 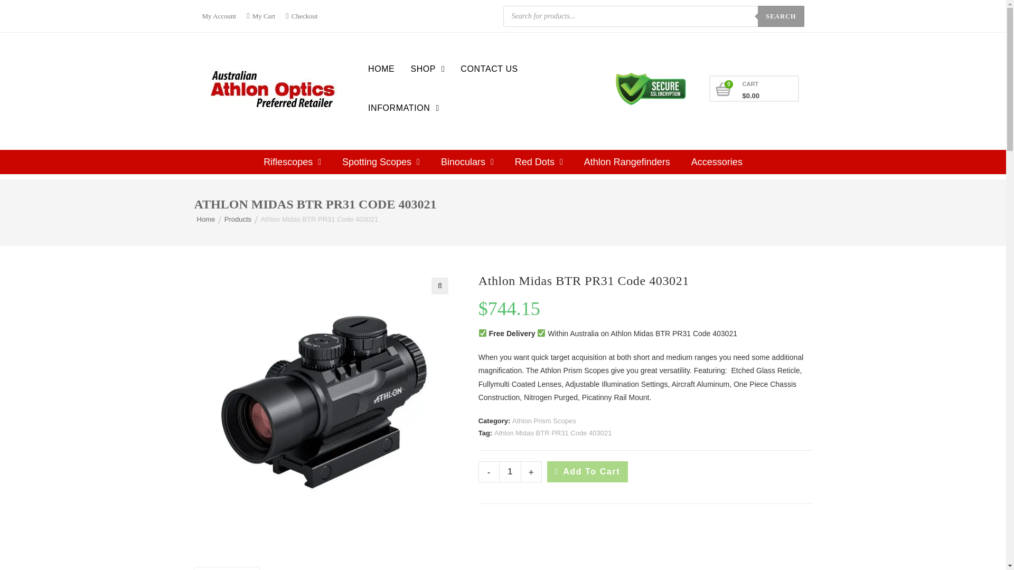 What do you see at coordinates (781, 15) in the screenshot?
I see `SEARCH` at bounding box center [781, 15].